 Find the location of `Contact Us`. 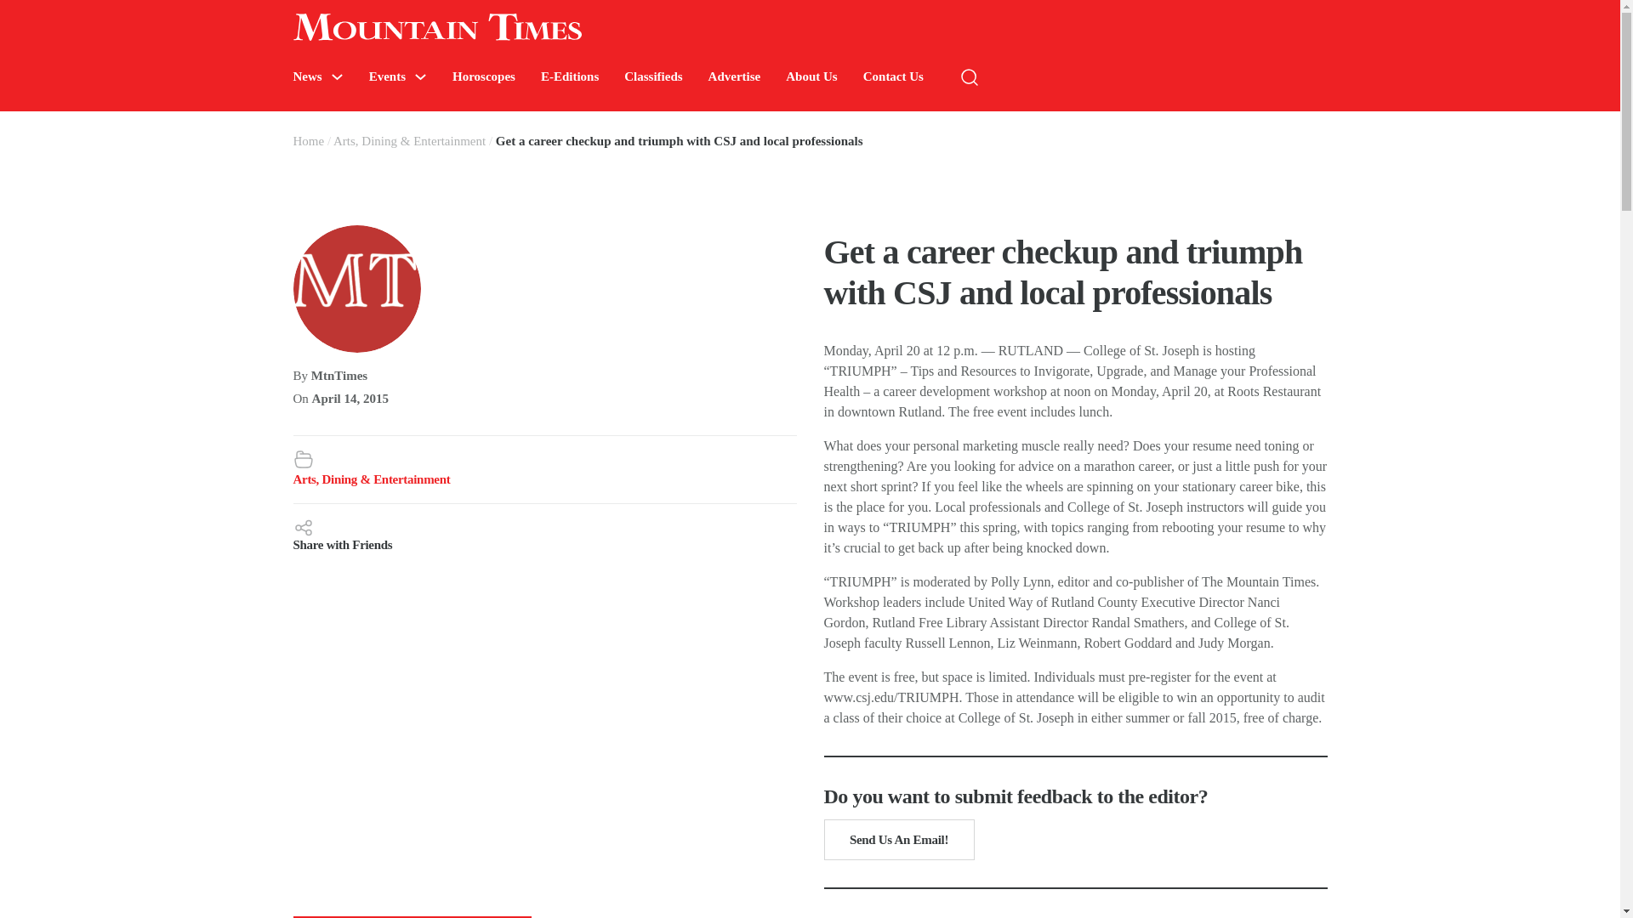

Contact Us is located at coordinates (893, 76).